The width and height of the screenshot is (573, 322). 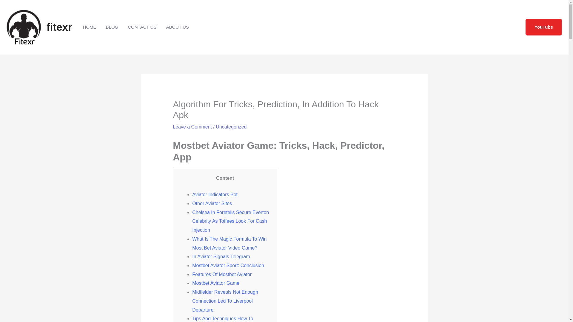 I want to click on Other Aviator Sites, so click(x=212, y=203).